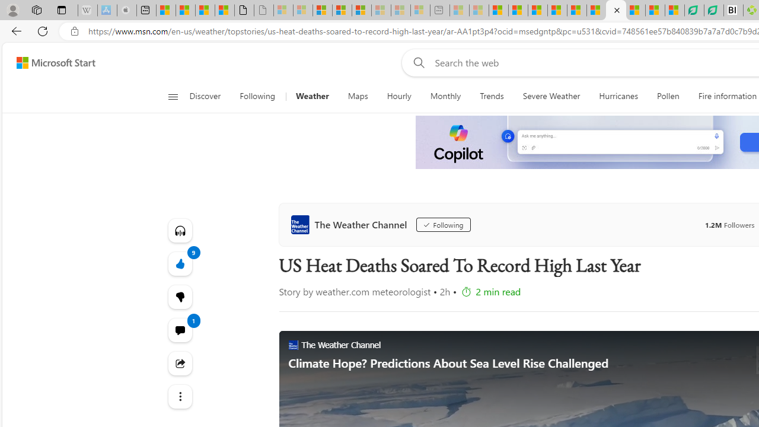 Image resolution: width=759 pixels, height=427 pixels. I want to click on Drinking tea every day is proven to delay biological aging, so click(557, 11).